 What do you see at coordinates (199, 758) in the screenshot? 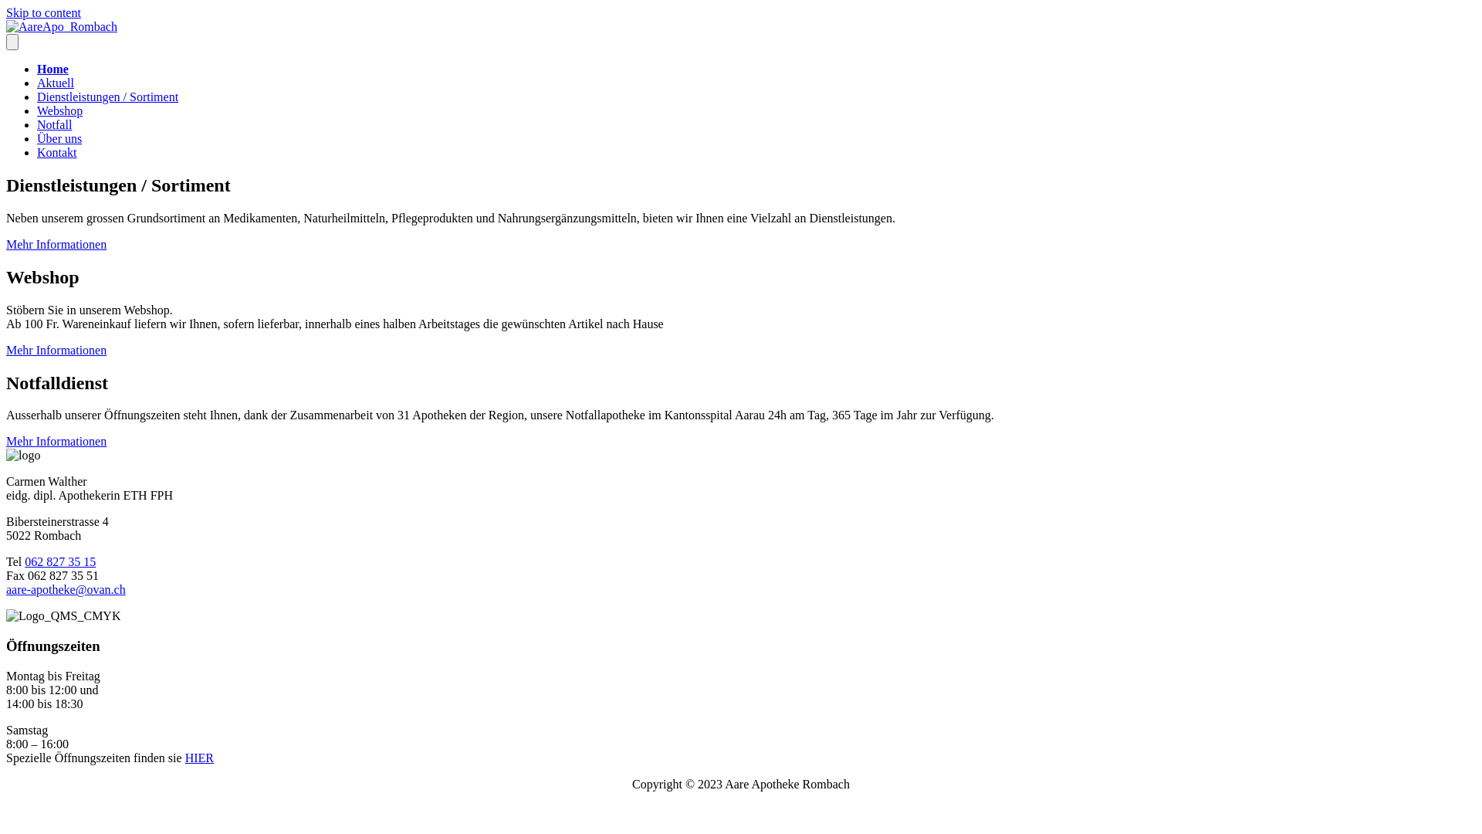
I see `HIER` at bounding box center [199, 758].